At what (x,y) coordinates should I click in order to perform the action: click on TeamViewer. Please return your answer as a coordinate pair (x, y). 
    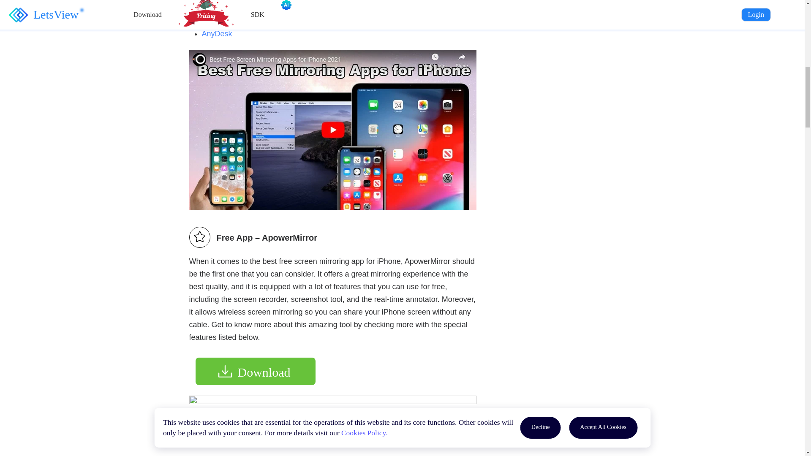
    Looking at the image, I should click on (223, 2).